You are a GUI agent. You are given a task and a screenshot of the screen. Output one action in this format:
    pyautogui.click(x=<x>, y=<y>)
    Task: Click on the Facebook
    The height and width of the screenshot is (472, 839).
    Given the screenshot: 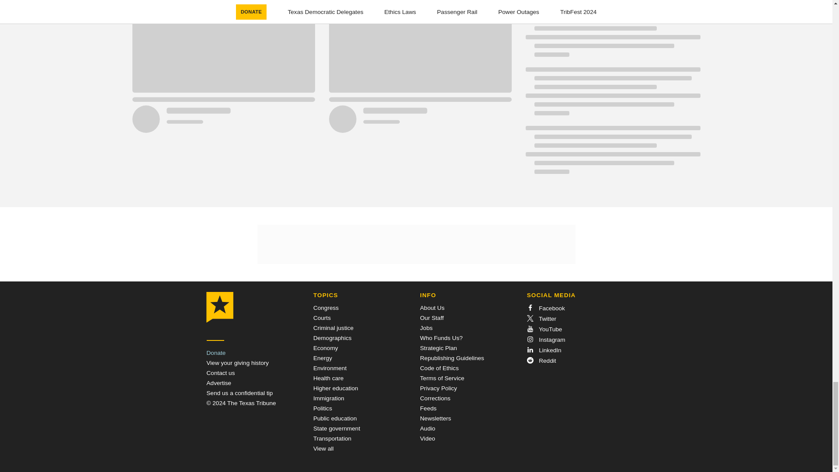 What is the action you would take?
    pyautogui.click(x=545, y=308)
    